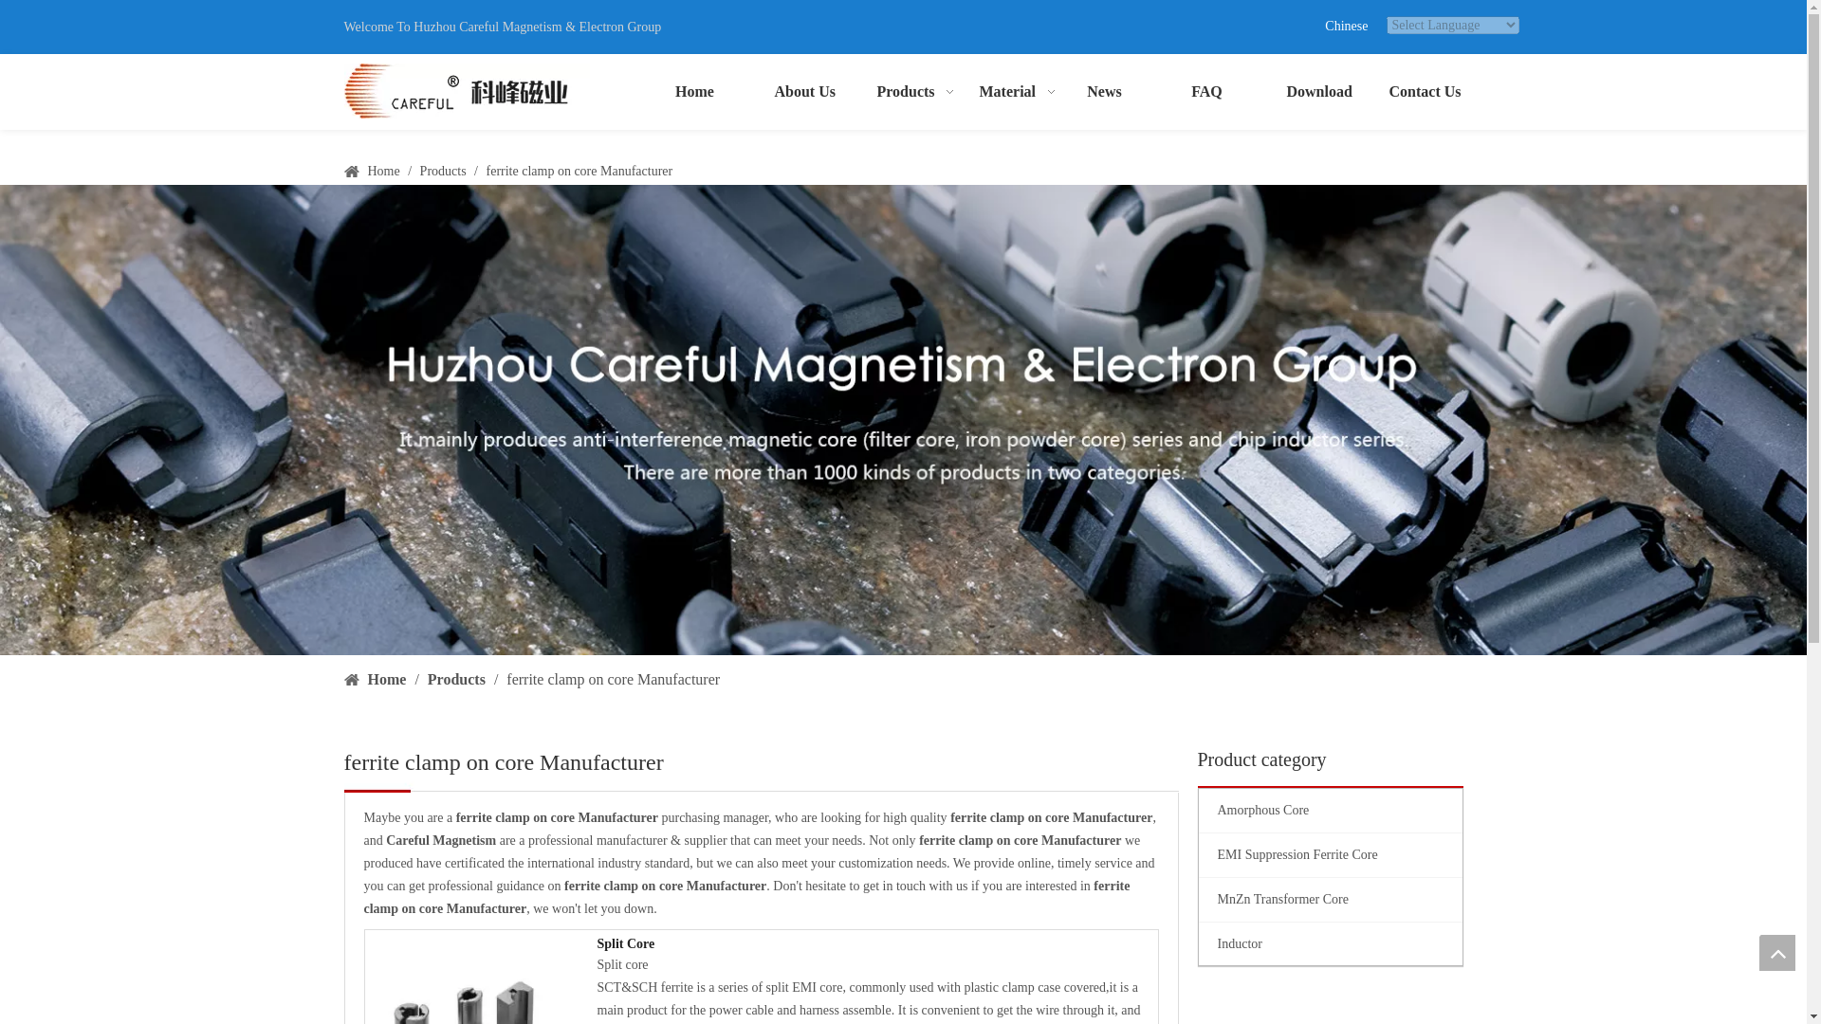 This screenshot has height=1024, width=1821. I want to click on Products, so click(445, 171).